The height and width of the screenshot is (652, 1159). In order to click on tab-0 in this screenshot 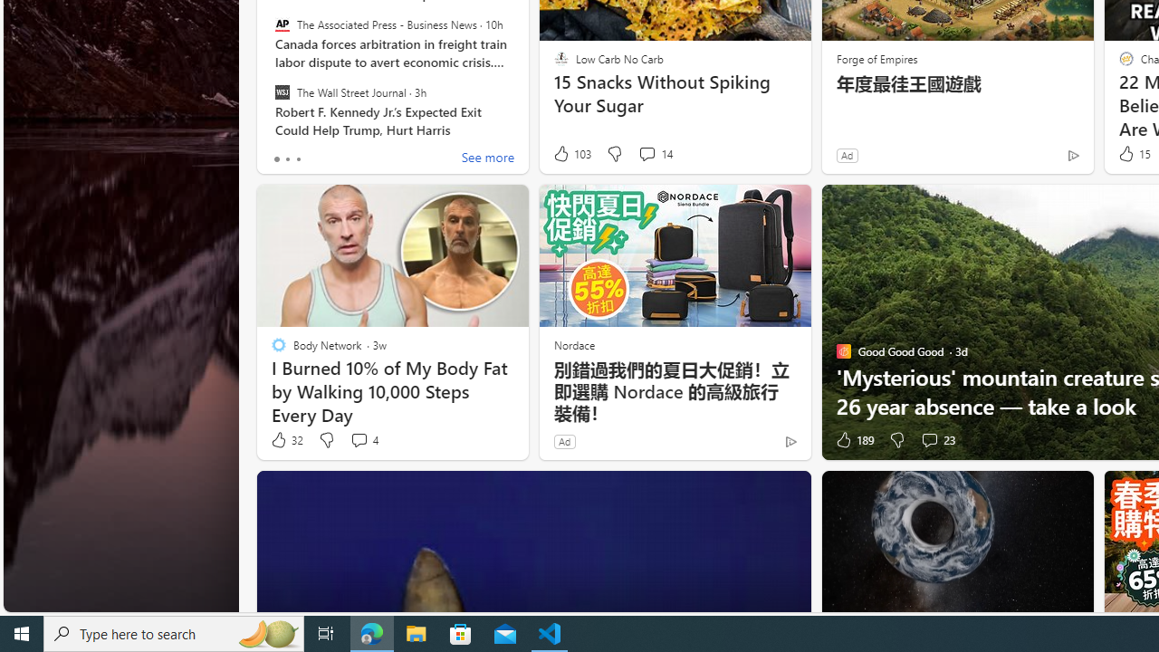, I will do `click(277, 159)`.